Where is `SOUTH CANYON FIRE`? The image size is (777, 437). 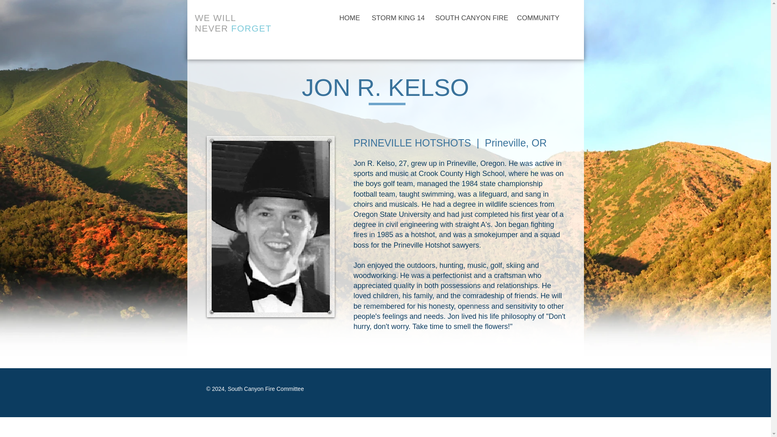
SOUTH CANYON FIRE is located at coordinates (469, 18).